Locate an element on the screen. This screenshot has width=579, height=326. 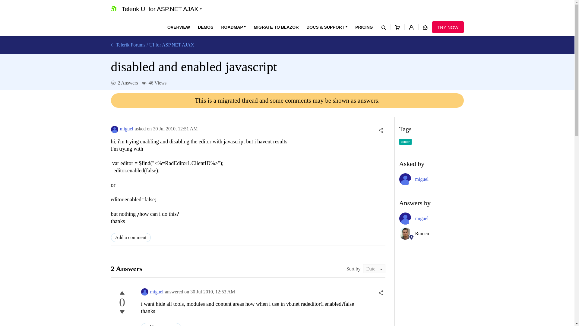
Telerik UI for ASP.NET AJAX is located at coordinates (162, 9).